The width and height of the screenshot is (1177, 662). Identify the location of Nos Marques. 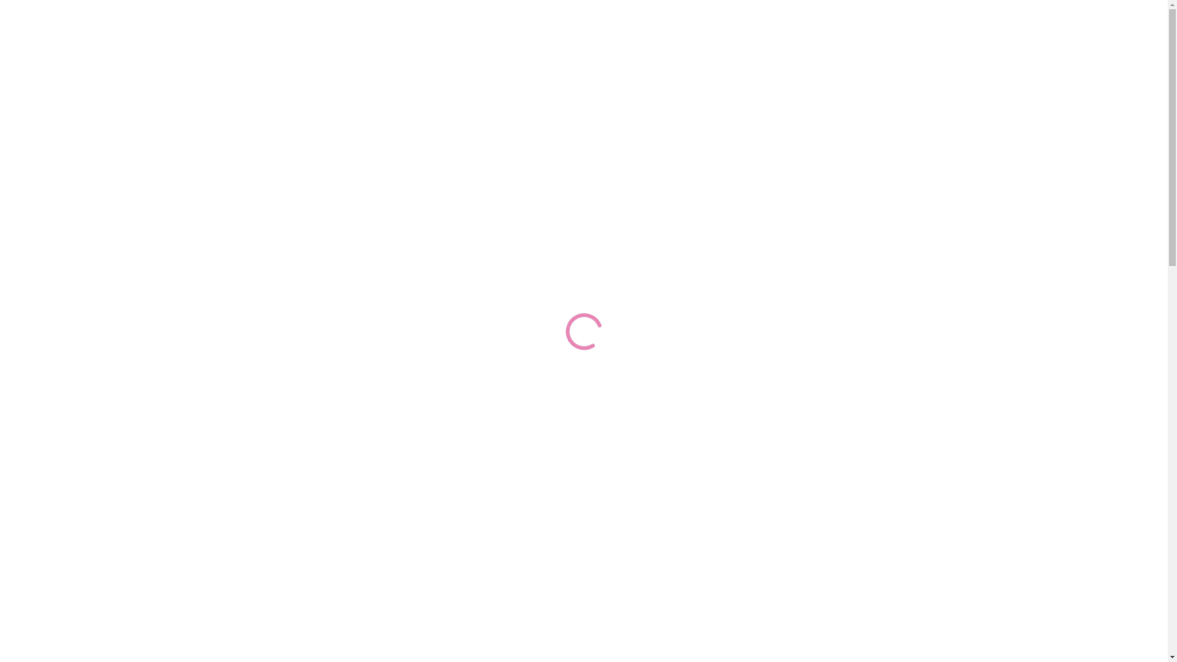
(490, 114).